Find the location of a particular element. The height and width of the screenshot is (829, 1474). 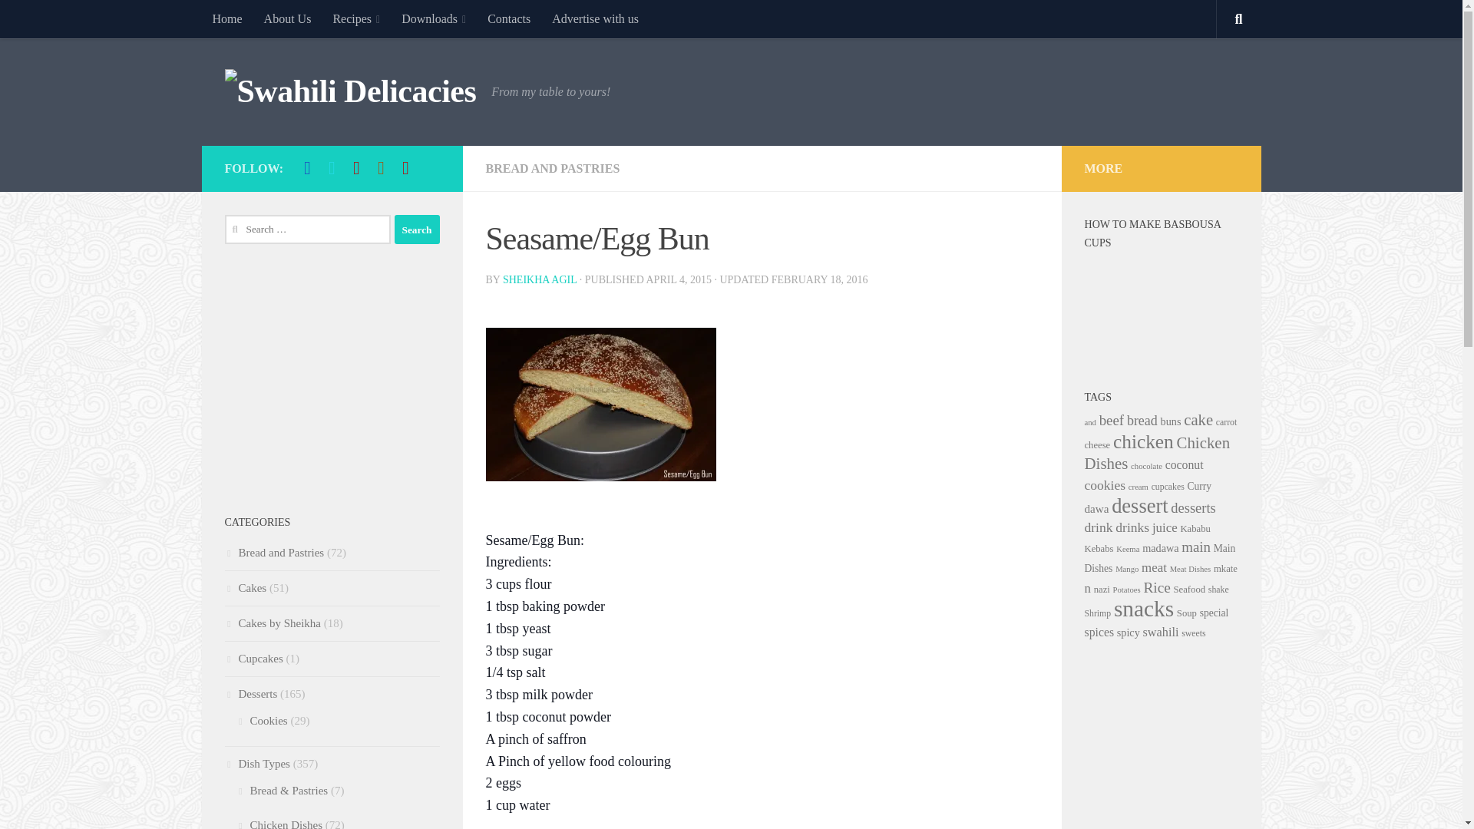

Youtube is located at coordinates (356, 168).